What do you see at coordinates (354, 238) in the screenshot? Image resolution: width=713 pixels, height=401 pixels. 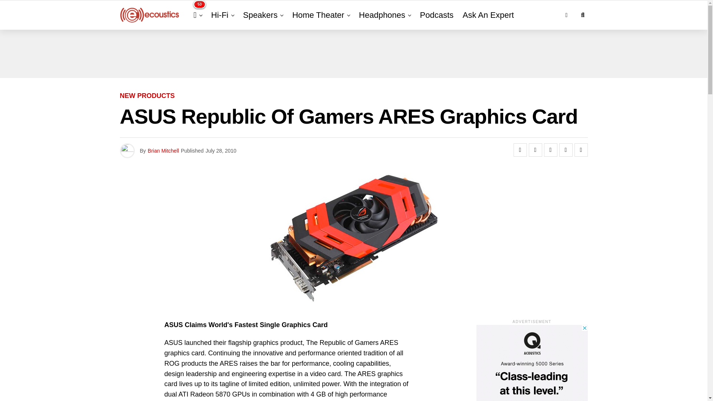 I see `643533.jpg` at bounding box center [354, 238].